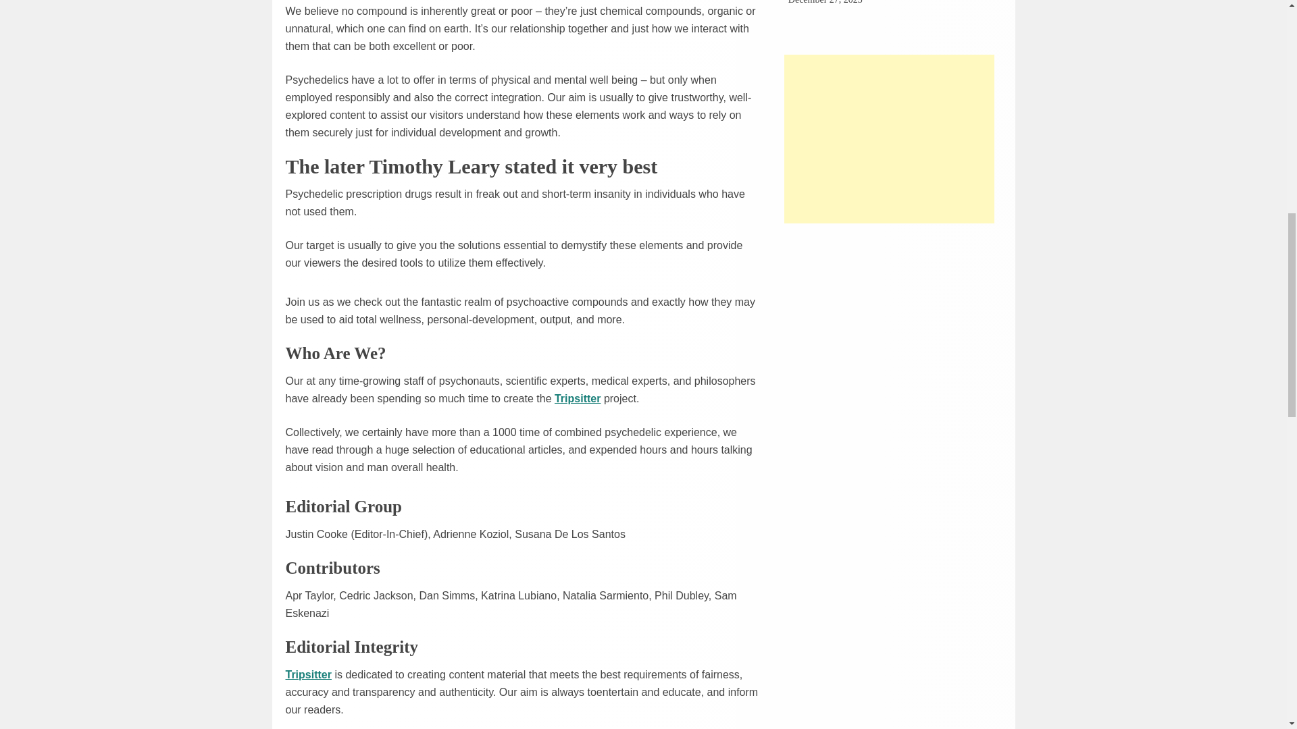 This screenshot has width=1297, height=729. I want to click on Advertisement, so click(889, 139).